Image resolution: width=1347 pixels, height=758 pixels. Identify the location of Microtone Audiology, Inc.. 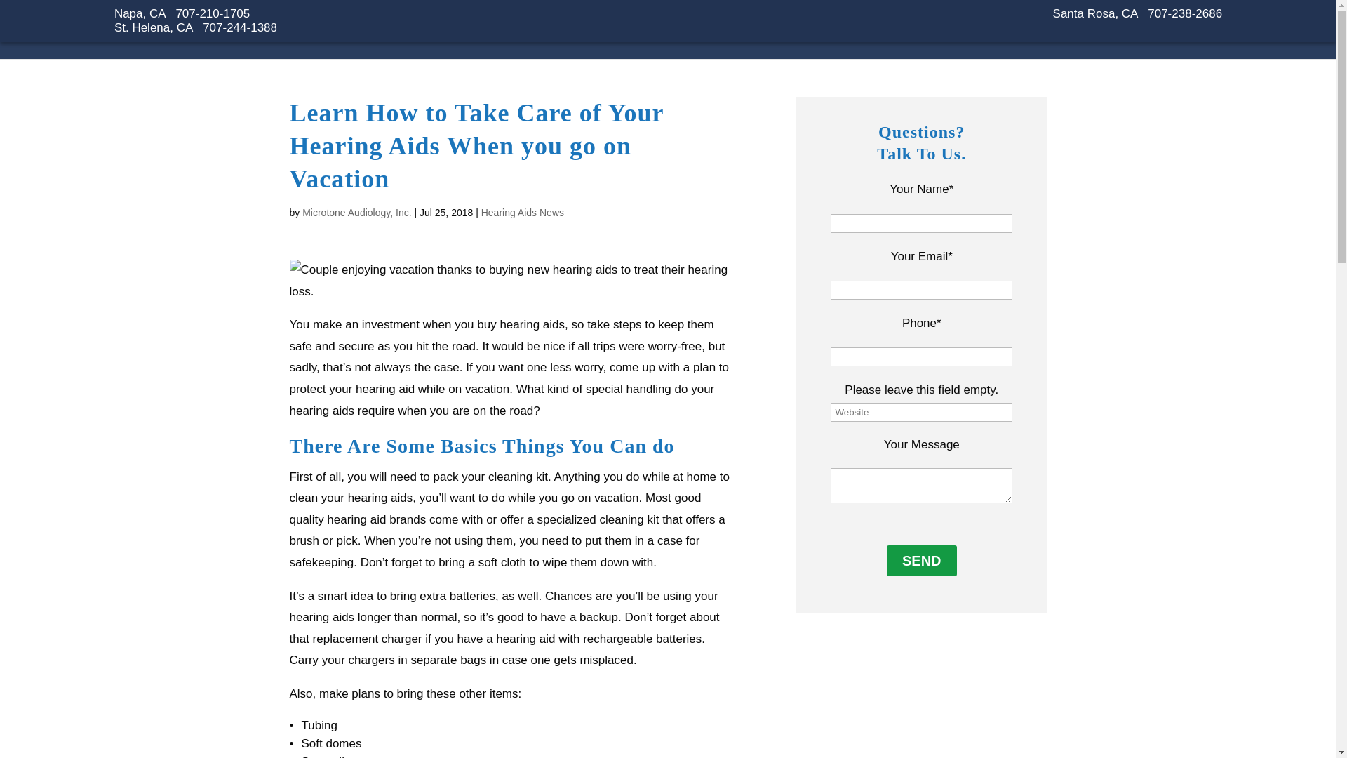
(286, 25).